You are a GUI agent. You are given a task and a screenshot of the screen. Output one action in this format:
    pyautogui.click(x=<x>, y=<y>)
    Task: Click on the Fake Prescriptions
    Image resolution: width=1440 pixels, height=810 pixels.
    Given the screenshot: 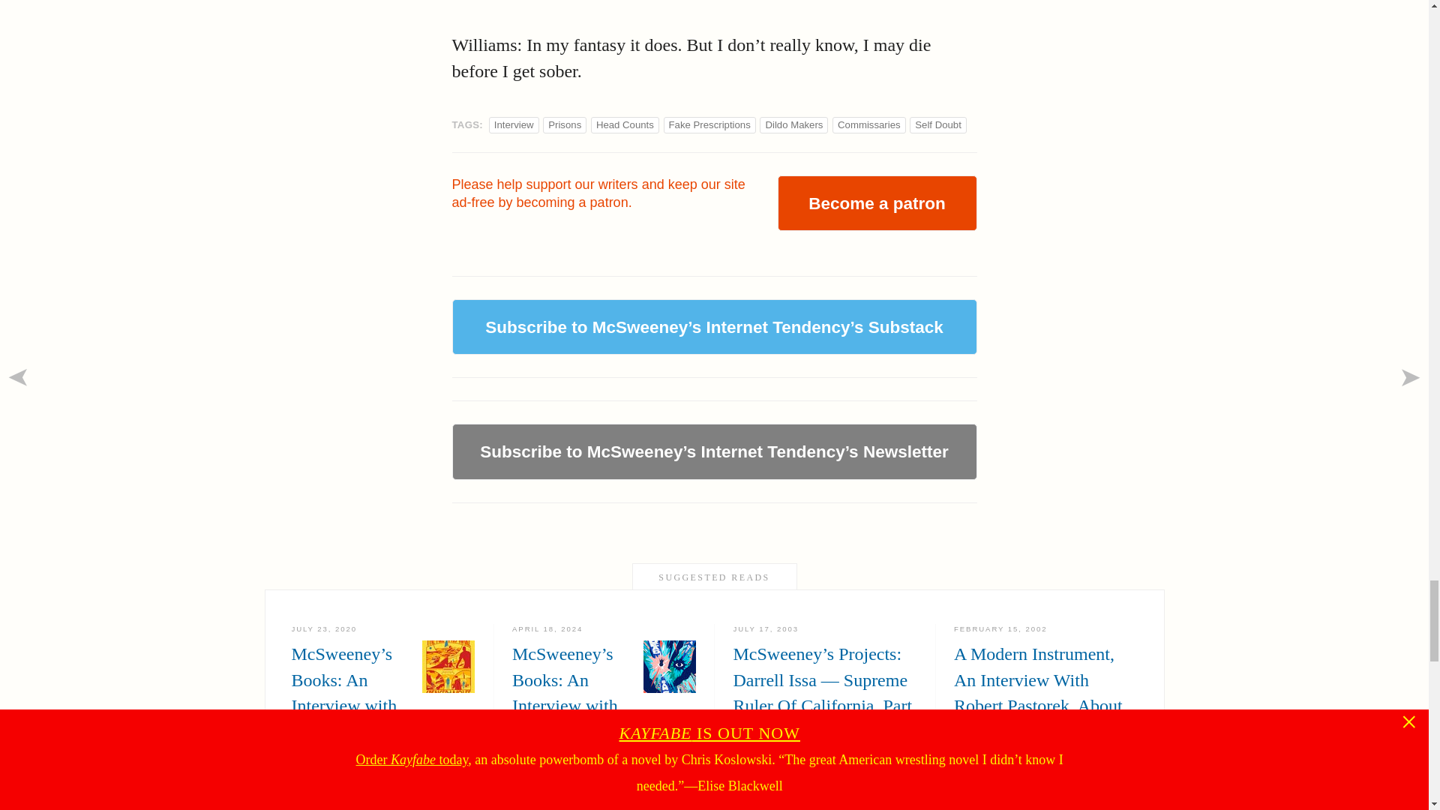 What is the action you would take?
    pyautogui.click(x=709, y=124)
    